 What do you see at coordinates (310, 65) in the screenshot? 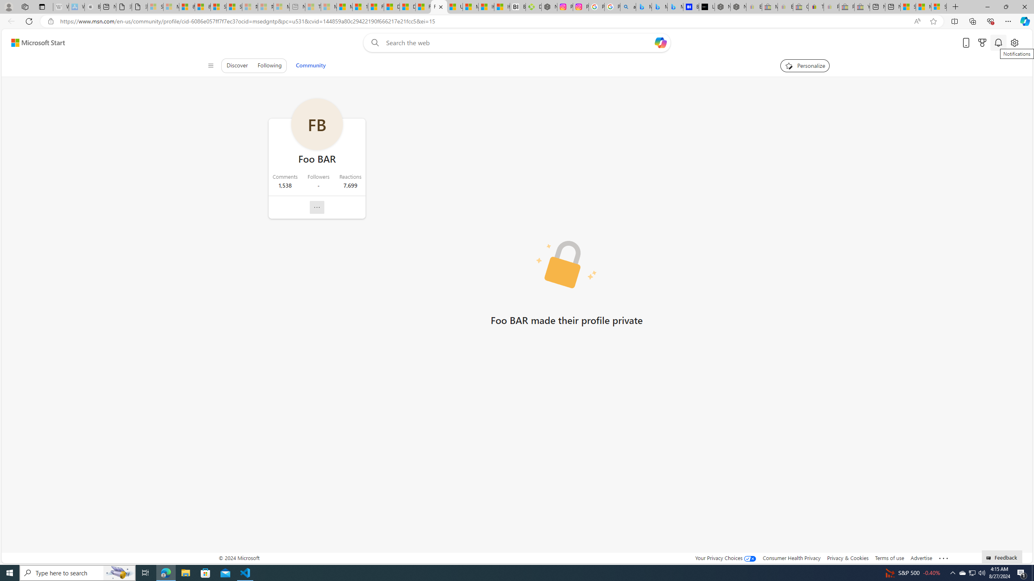
I see `Community` at bounding box center [310, 65].